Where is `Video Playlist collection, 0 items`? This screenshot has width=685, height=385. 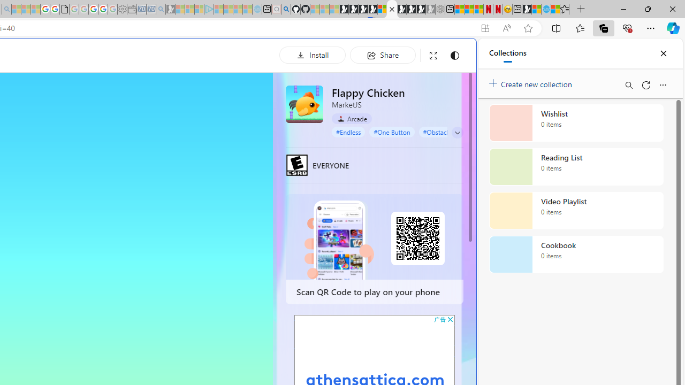
Video Playlist collection, 0 items is located at coordinates (576, 211).